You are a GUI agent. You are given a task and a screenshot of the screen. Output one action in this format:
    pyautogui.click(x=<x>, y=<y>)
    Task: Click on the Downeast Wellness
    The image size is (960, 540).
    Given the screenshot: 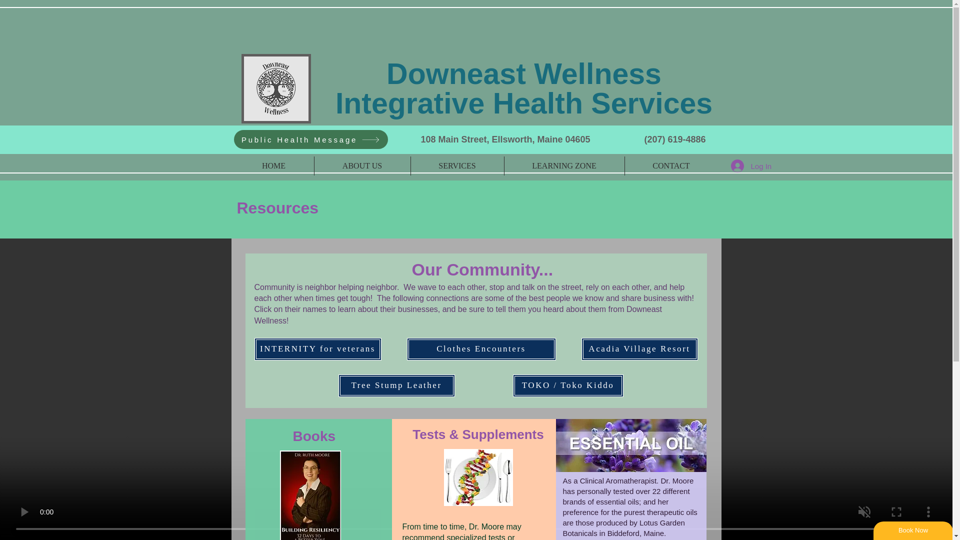 What is the action you would take?
    pyautogui.click(x=524, y=74)
    